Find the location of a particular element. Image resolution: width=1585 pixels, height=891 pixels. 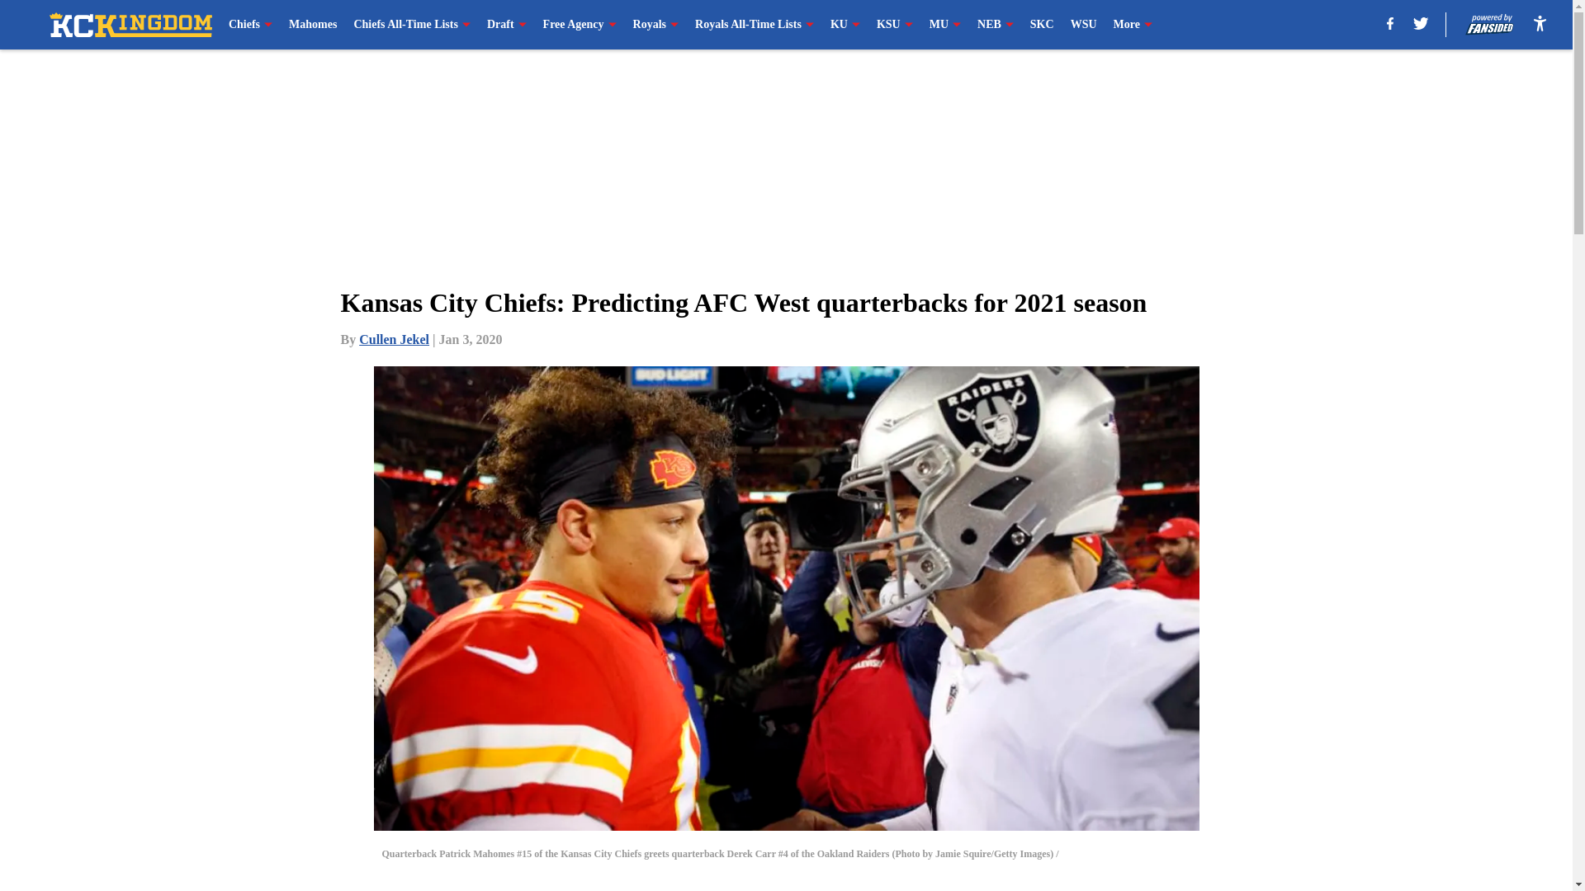

Mahomes is located at coordinates (312, 25).